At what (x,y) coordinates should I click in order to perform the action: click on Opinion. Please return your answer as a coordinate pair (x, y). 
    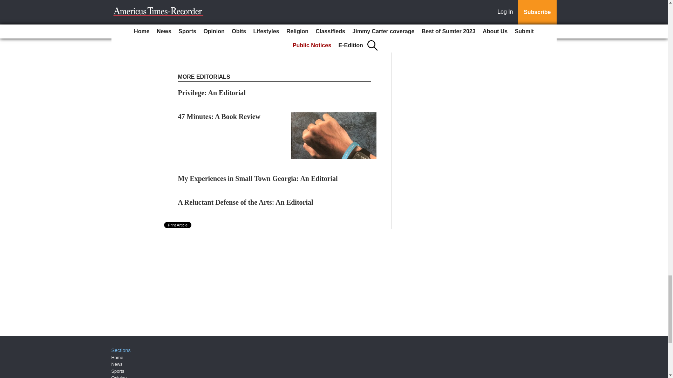
    Looking at the image, I should click on (119, 377).